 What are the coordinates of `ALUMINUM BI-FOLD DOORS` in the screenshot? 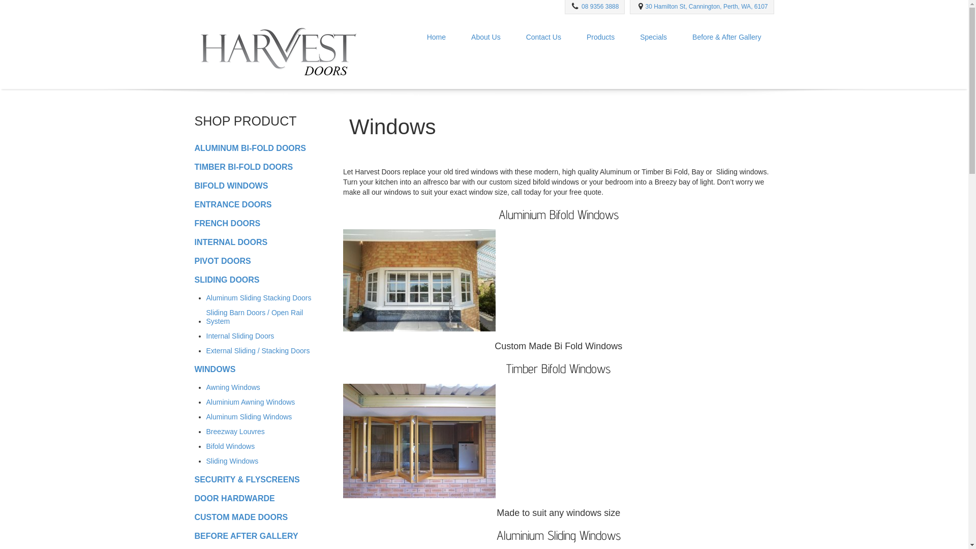 It's located at (250, 147).